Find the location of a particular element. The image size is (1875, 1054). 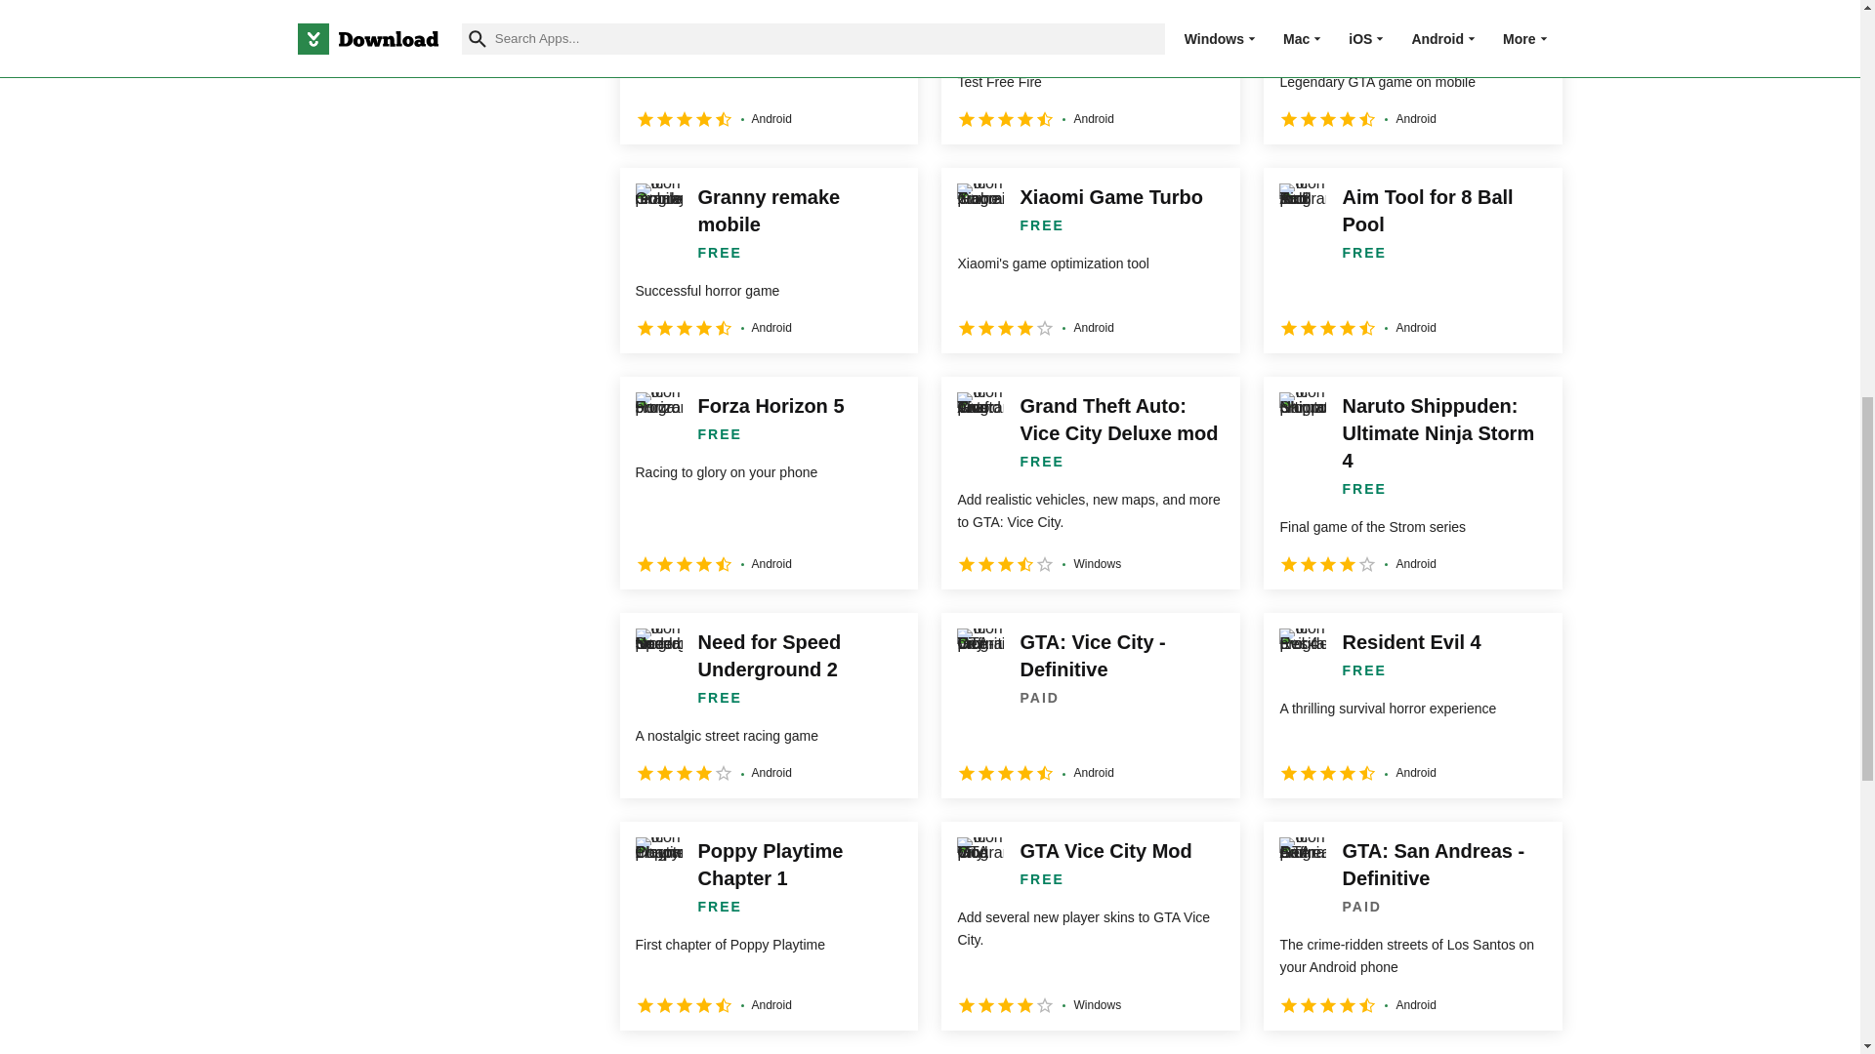

Predictor Aviator is located at coordinates (768, 72).